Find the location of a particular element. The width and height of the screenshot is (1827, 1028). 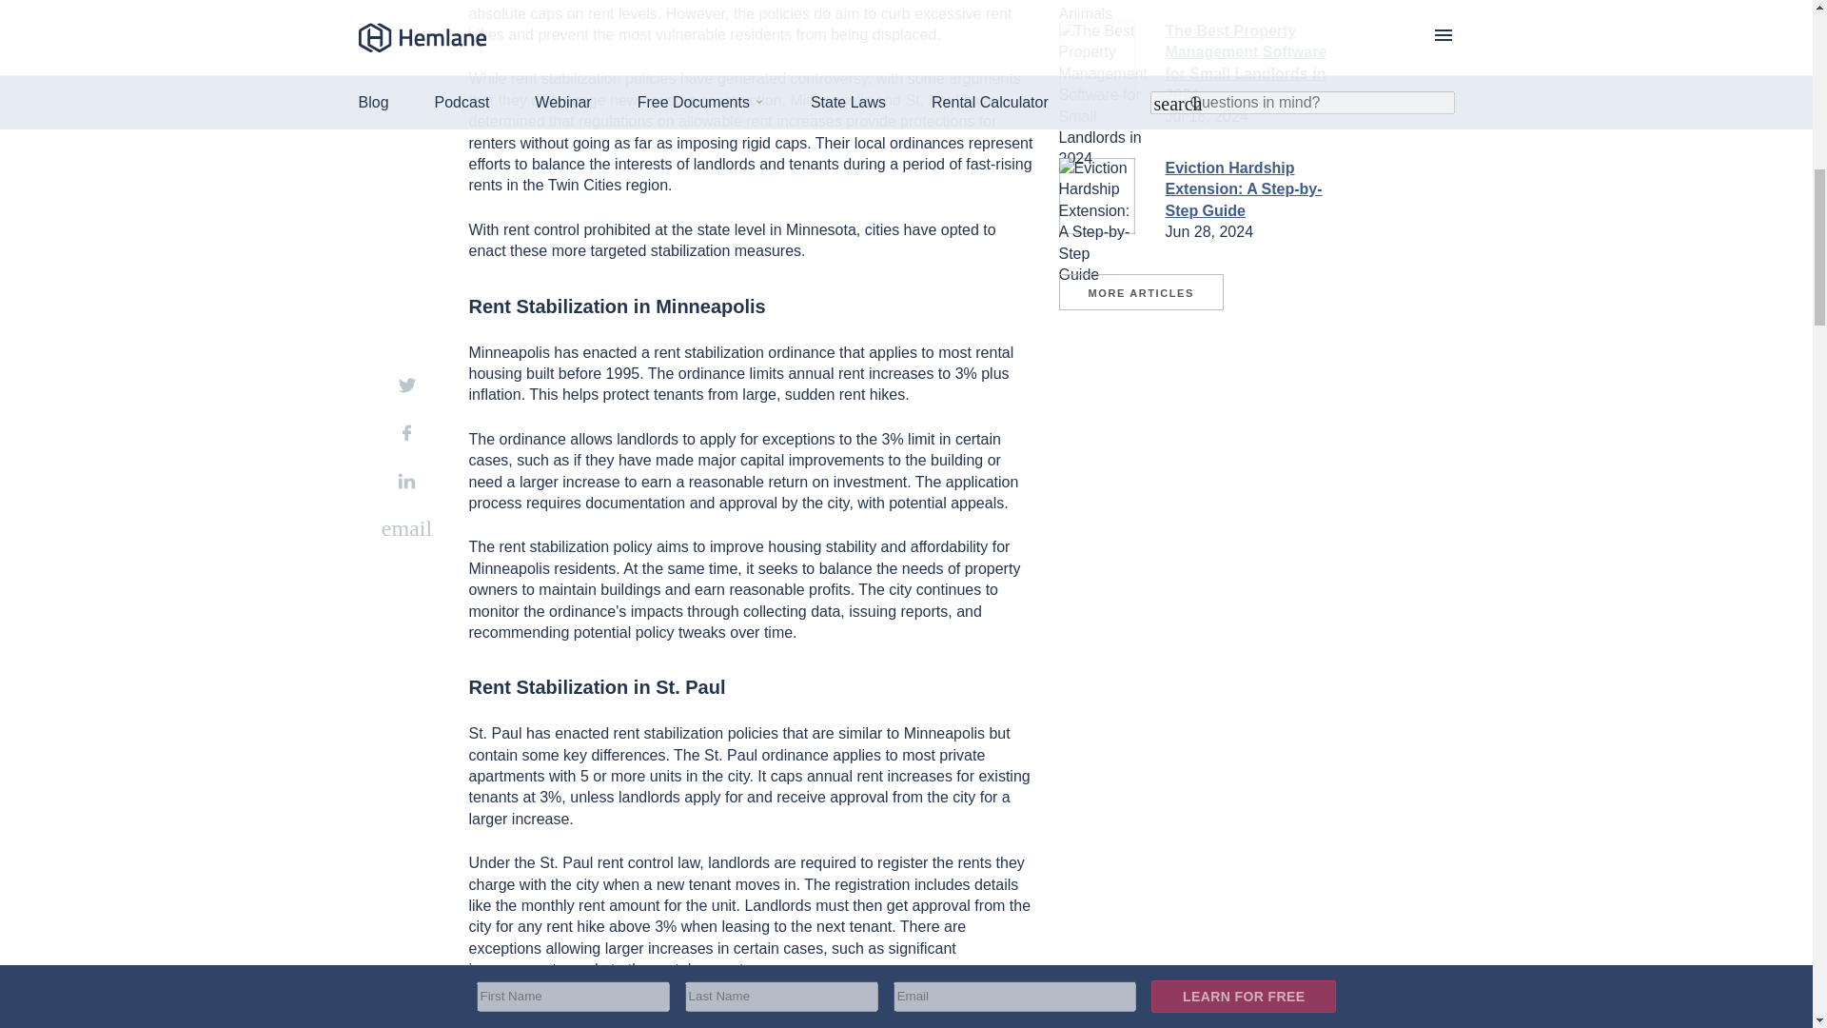

MORE ARTICLES is located at coordinates (1140, 292).